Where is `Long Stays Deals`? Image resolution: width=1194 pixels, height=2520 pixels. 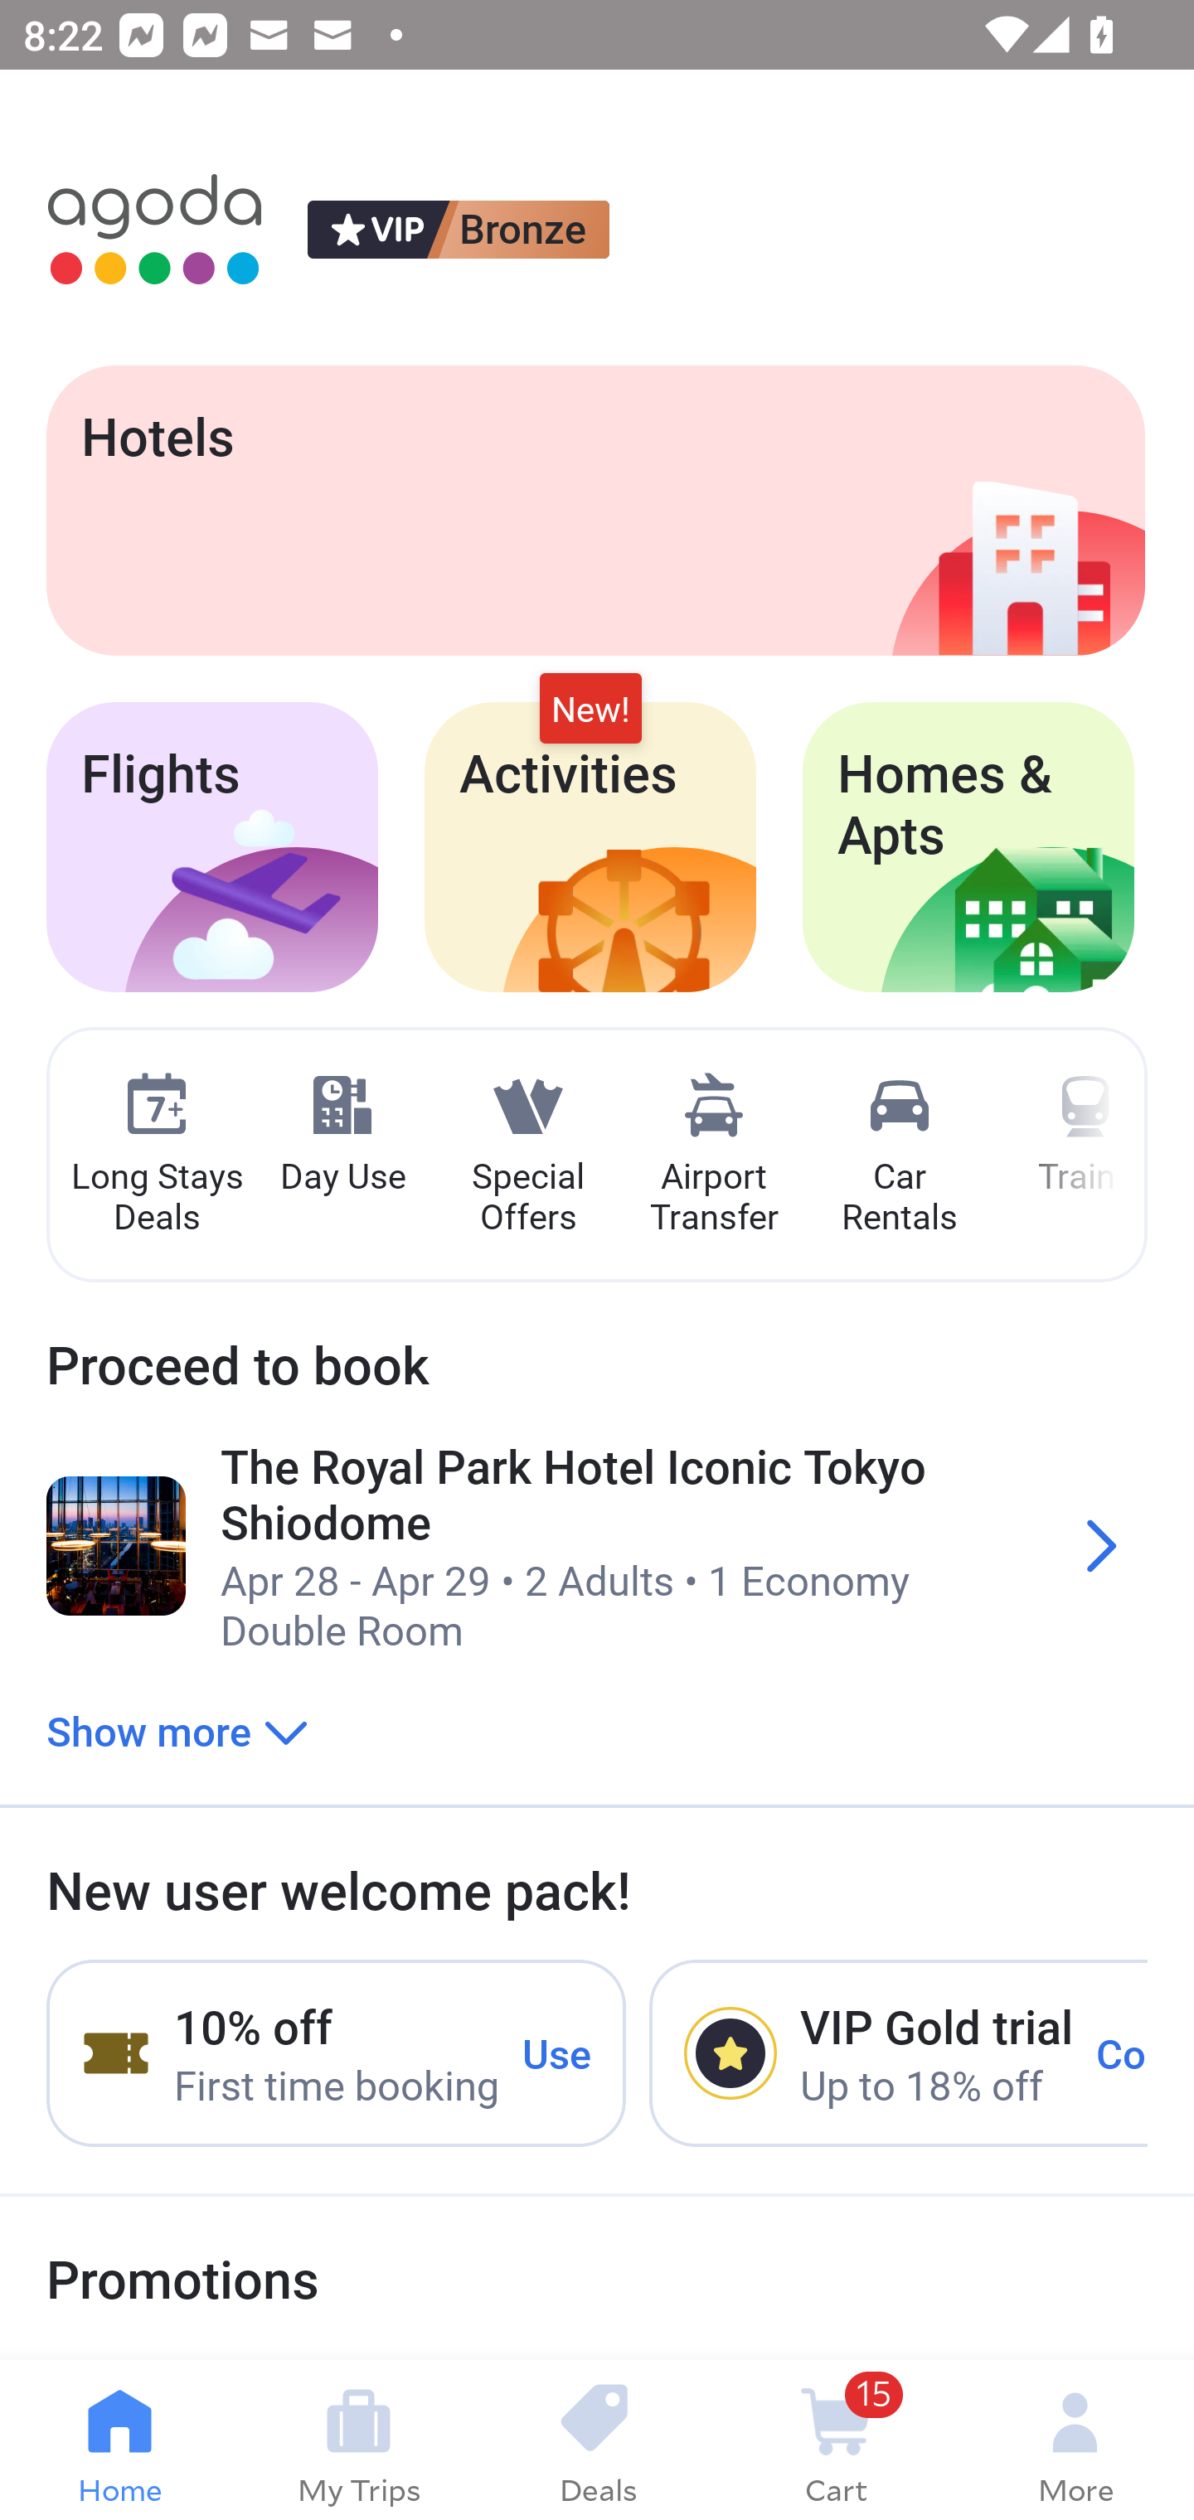 Long Stays Deals is located at coordinates (156, 1156).